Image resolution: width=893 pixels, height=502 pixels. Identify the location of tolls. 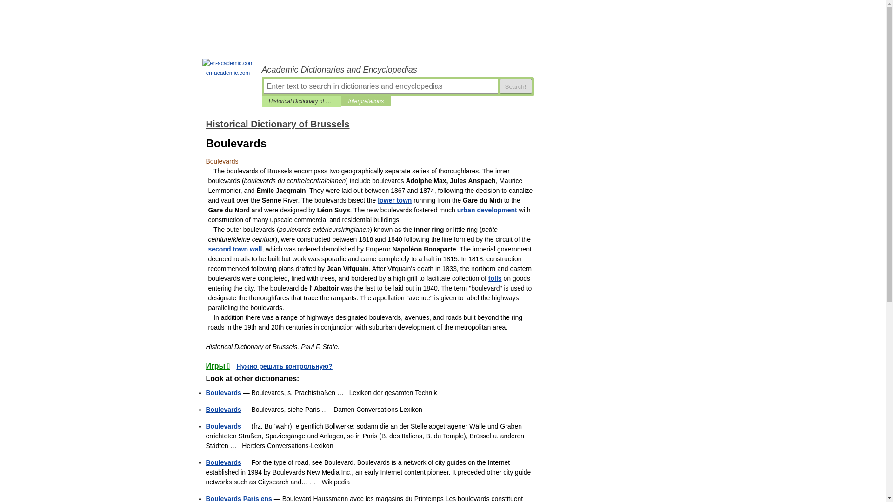
(495, 278).